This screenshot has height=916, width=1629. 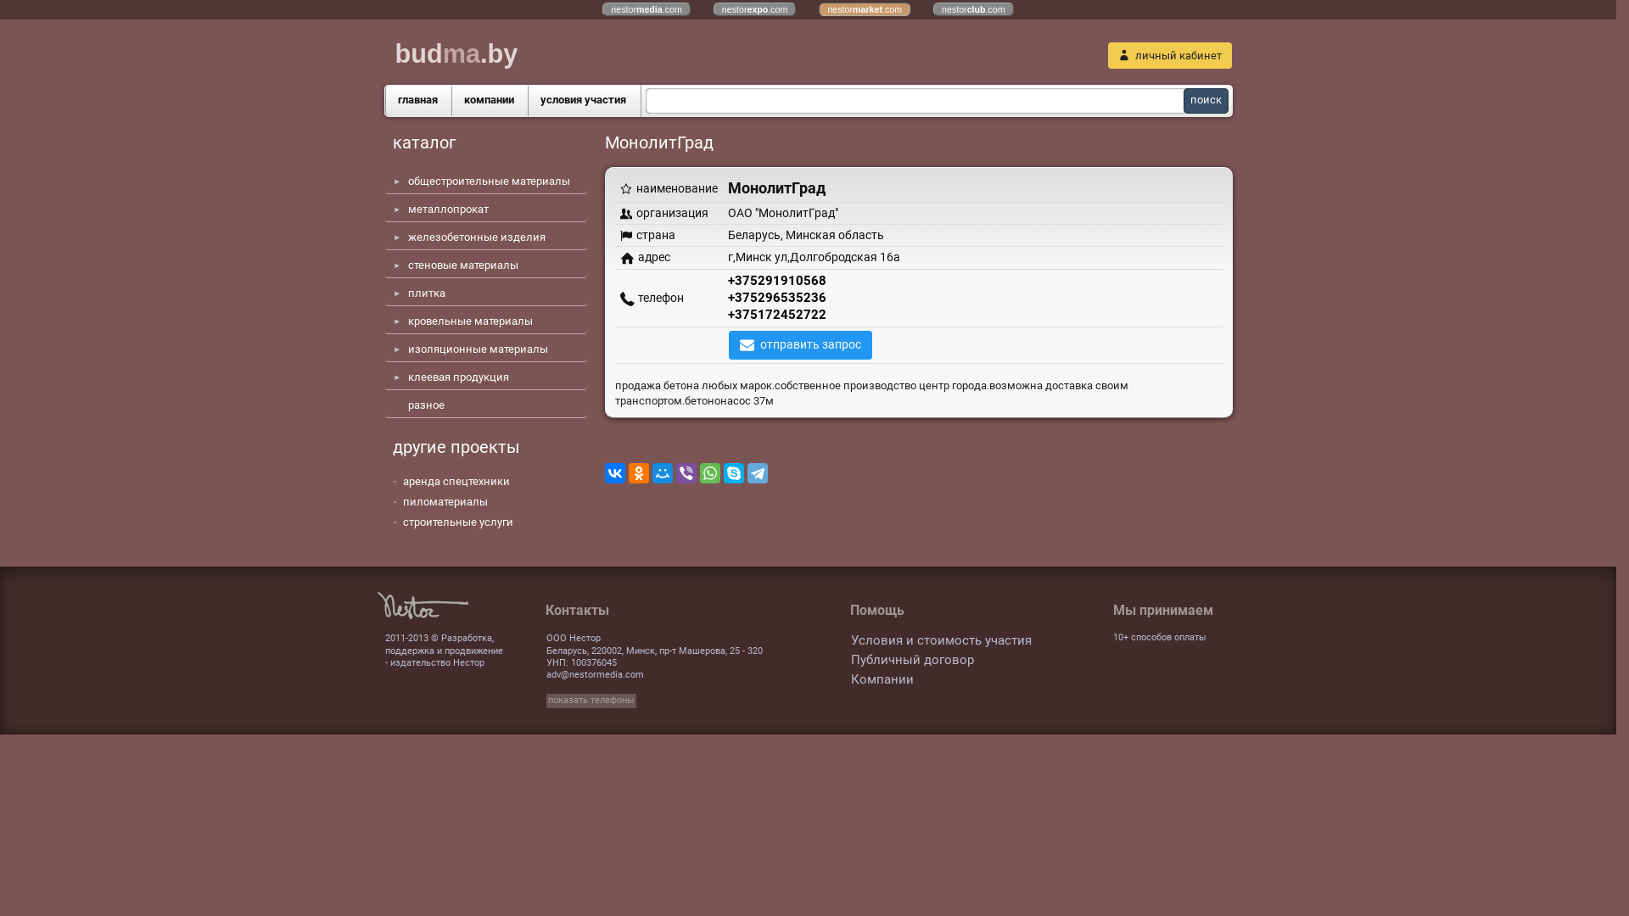 What do you see at coordinates (709, 473) in the screenshot?
I see `WhatsApp` at bounding box center [709, 473].